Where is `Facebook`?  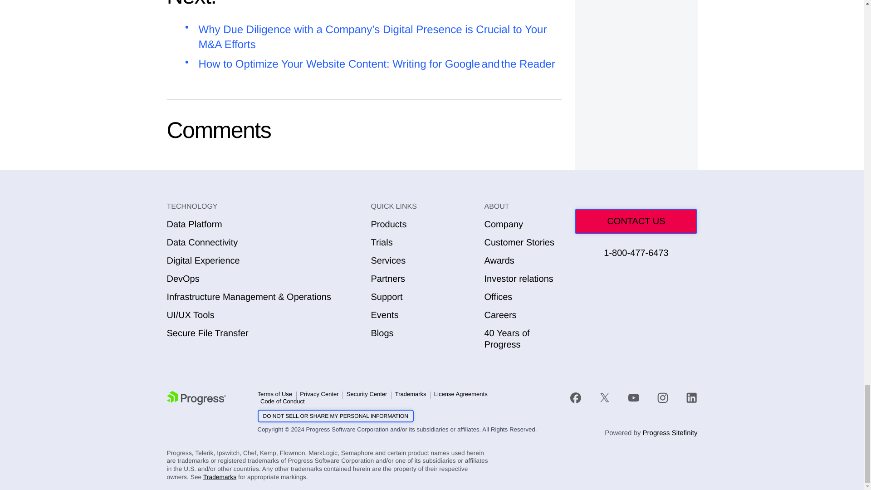
Facebook is located at coordinates (575, 397).